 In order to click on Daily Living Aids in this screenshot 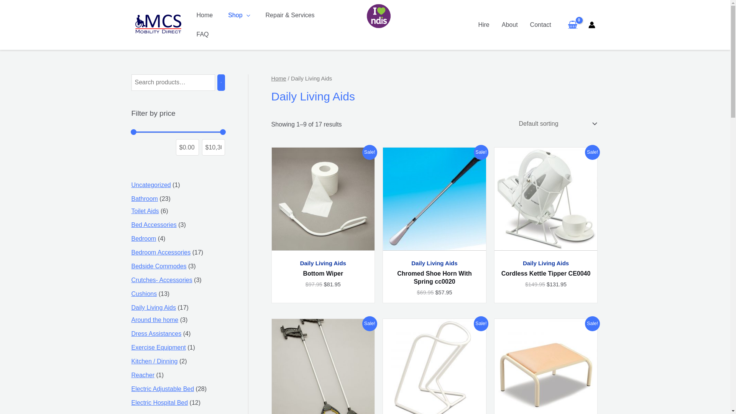, I will do `click(153, 307)`.